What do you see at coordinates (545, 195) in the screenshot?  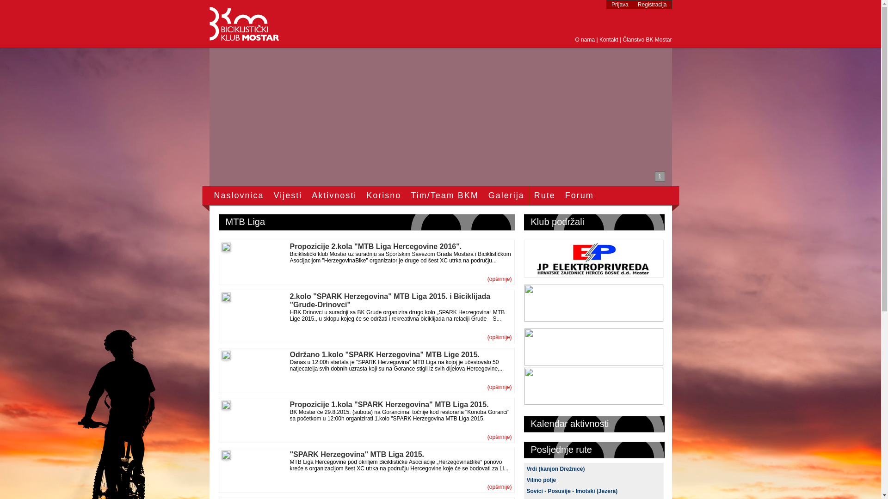 I see `Rute` at bounding box center [545, 195].